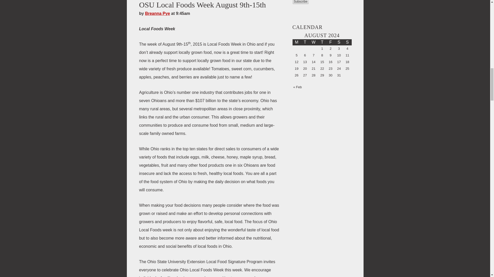 This screenshot has width=494, height=277. I want to click on Subscribe me!, so click(349, 98).